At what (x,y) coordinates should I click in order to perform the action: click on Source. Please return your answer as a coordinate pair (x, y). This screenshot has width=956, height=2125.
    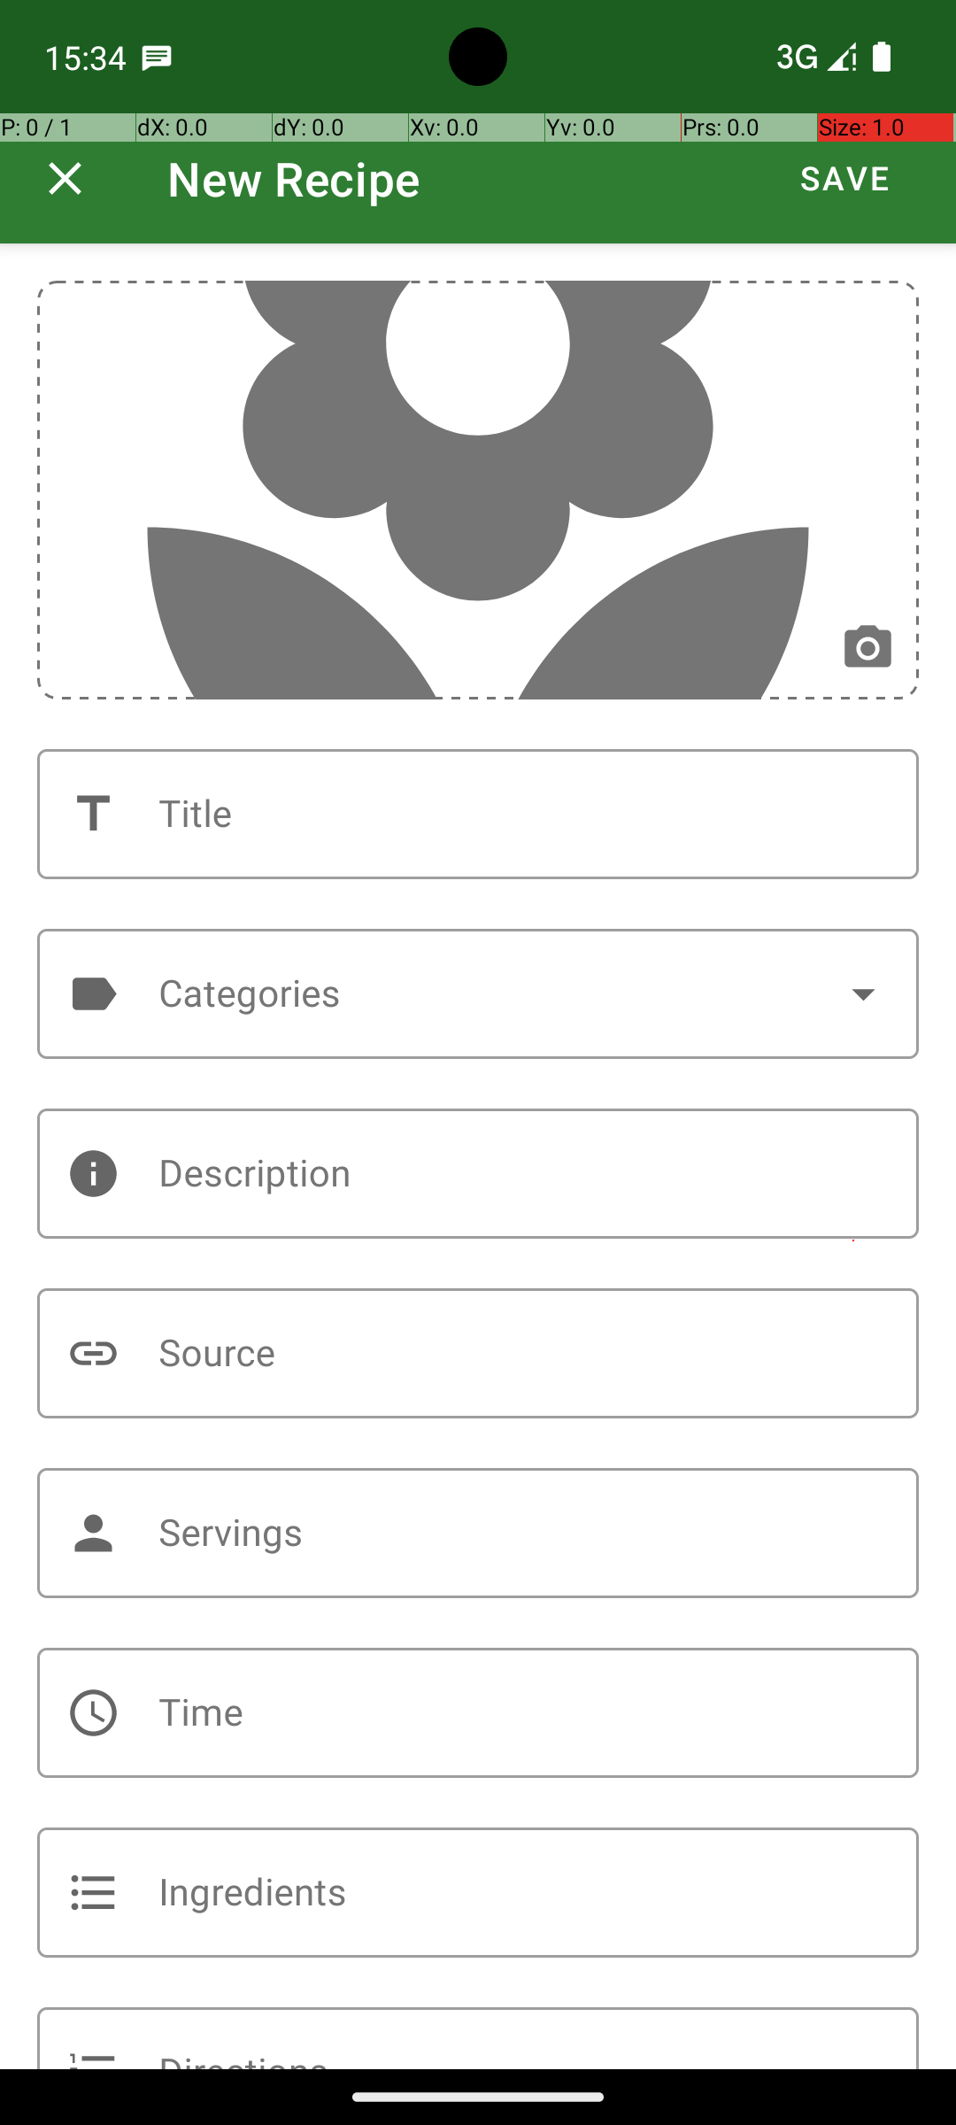
    Looking at the image, I should click on (478, 1353).